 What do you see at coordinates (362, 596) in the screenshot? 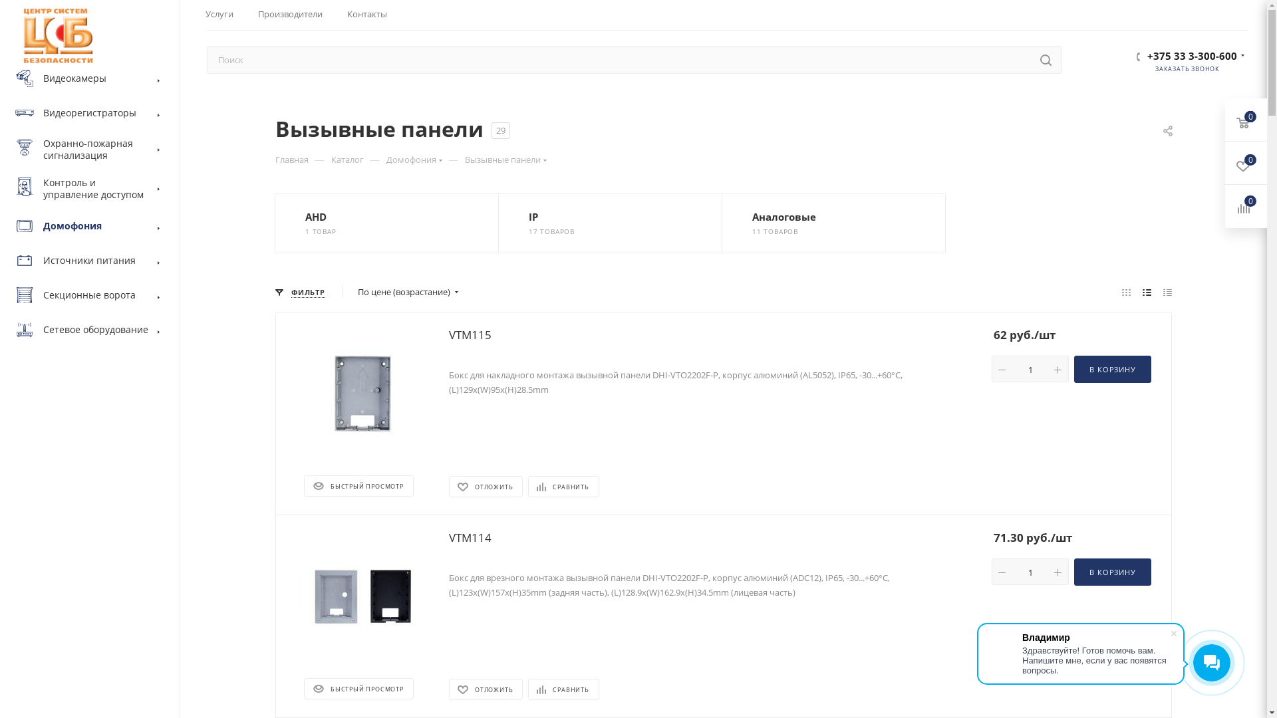
I see `VTM114` at bounding box center [362, 596].